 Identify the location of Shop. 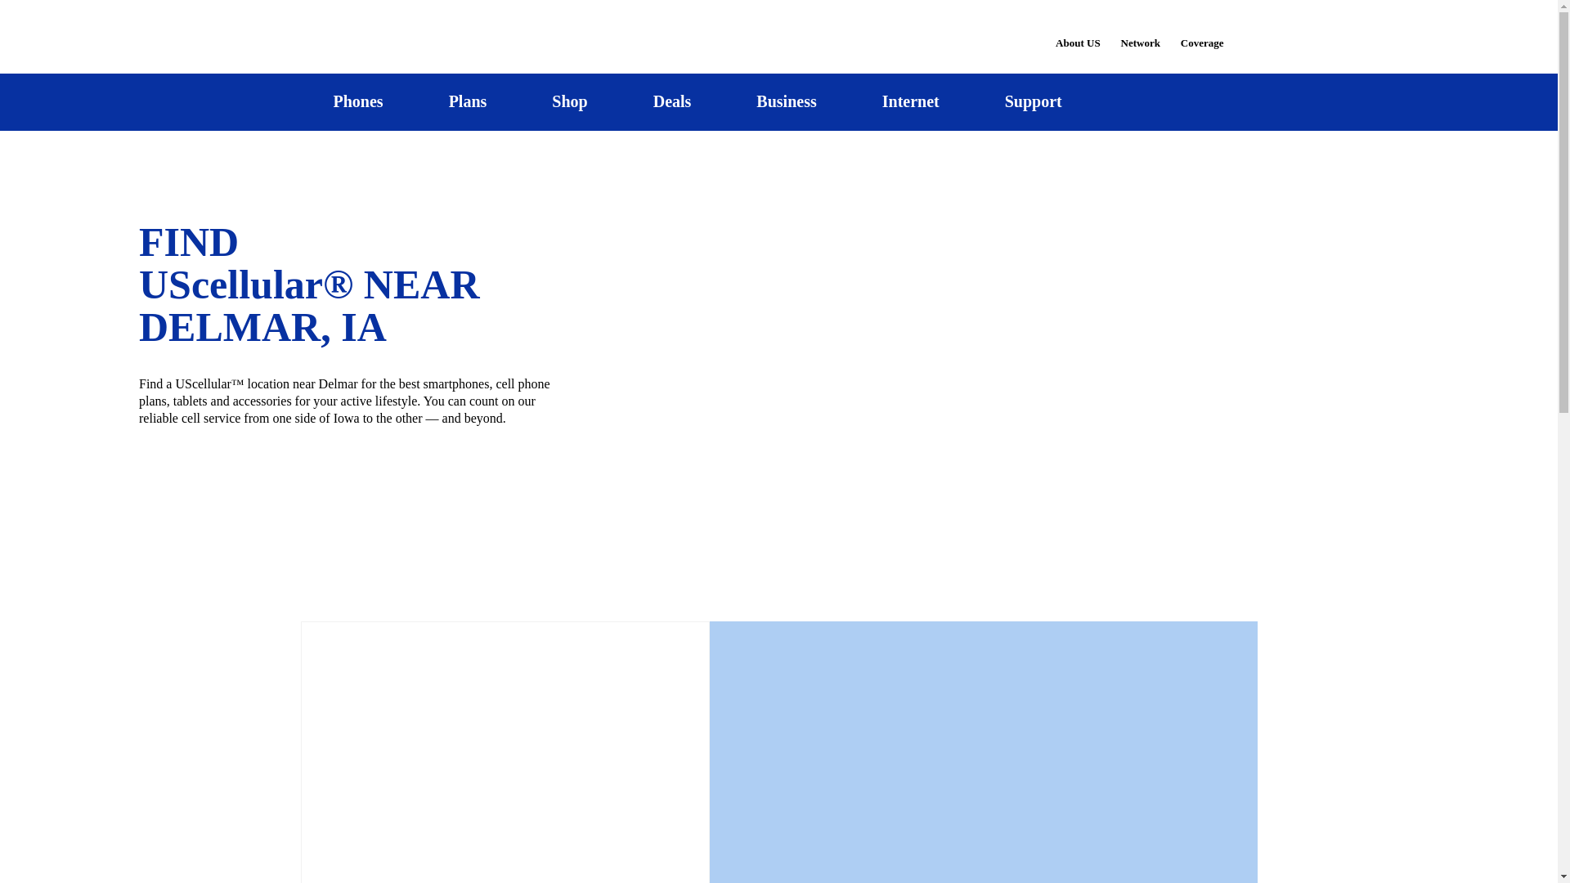
(569, 101).